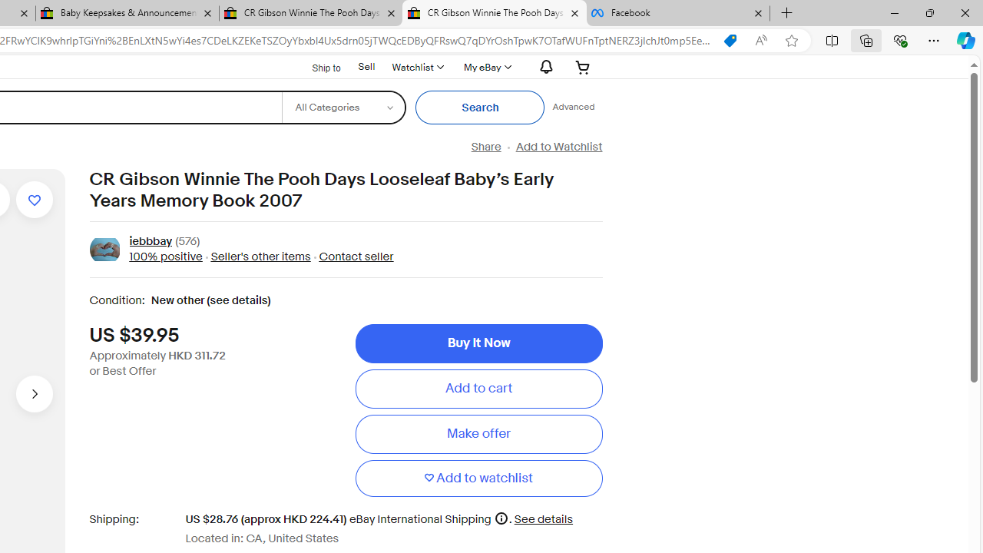  What do you see at coordinates (730, 41) in the screenshot?
I see `You have the best price!` at bounding box center [730, 41].